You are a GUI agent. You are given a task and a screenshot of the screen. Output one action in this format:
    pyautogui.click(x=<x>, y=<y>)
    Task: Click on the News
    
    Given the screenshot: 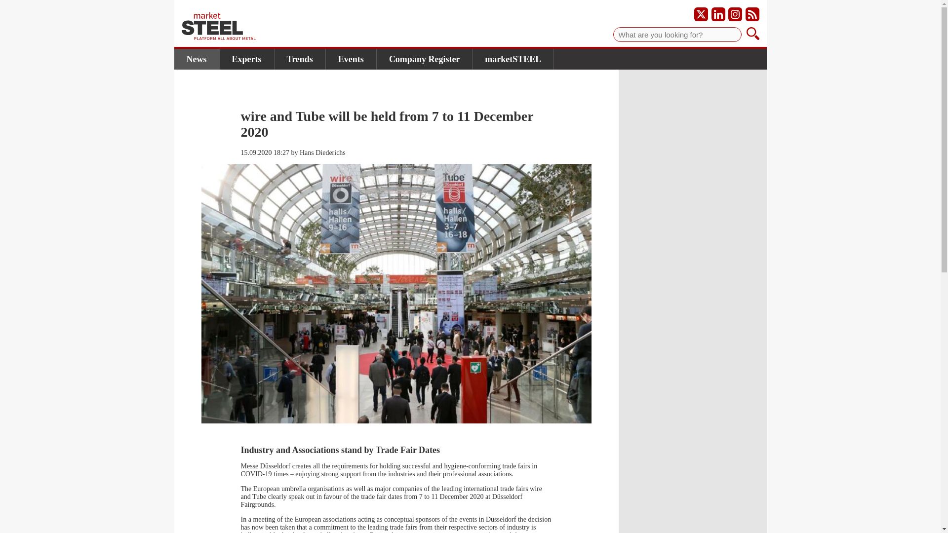 What is the action you would take?
    pyautogui.click(x=196, y=59)
    